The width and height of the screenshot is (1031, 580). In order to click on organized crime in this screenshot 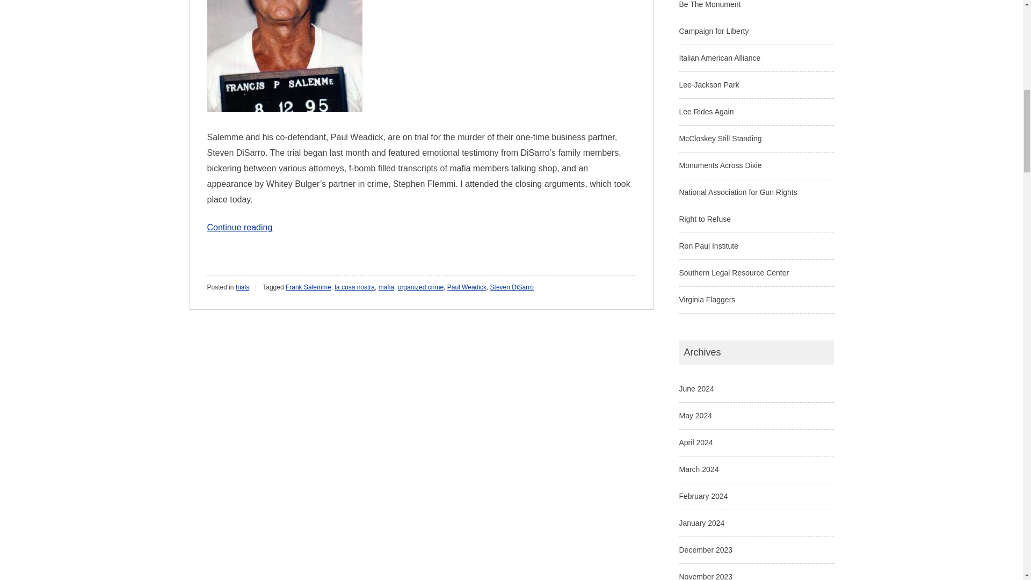, I will do `click(420, 287)`.